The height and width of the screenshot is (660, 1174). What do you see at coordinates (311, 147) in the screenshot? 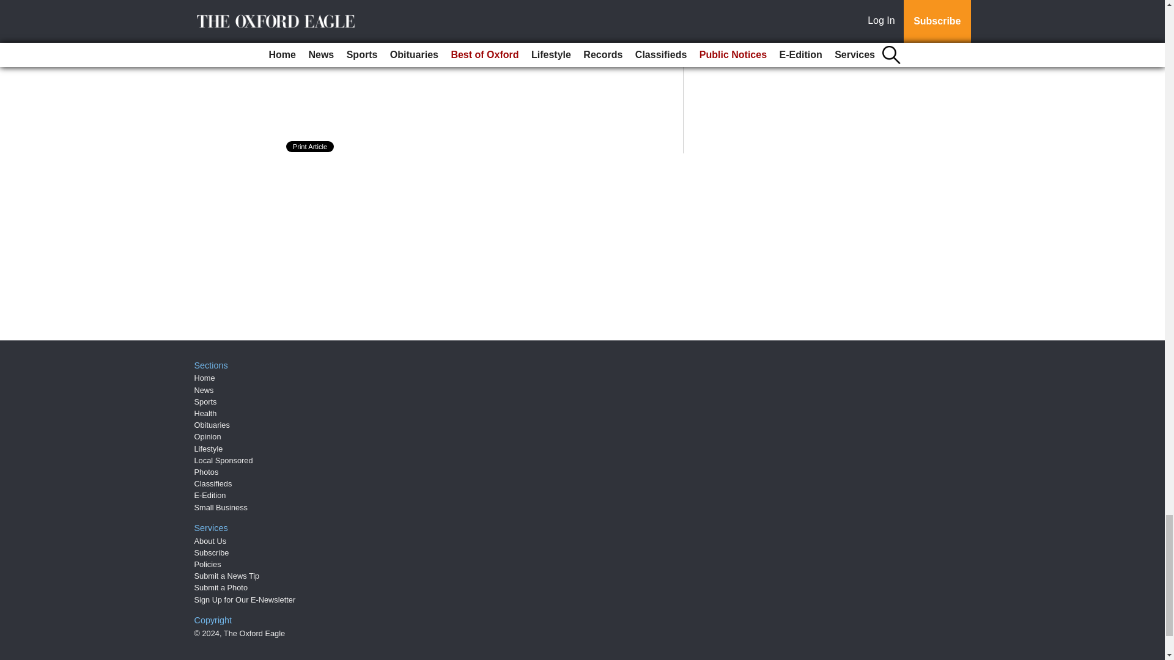
I see `Print Article` at bounding box center [311, 147].